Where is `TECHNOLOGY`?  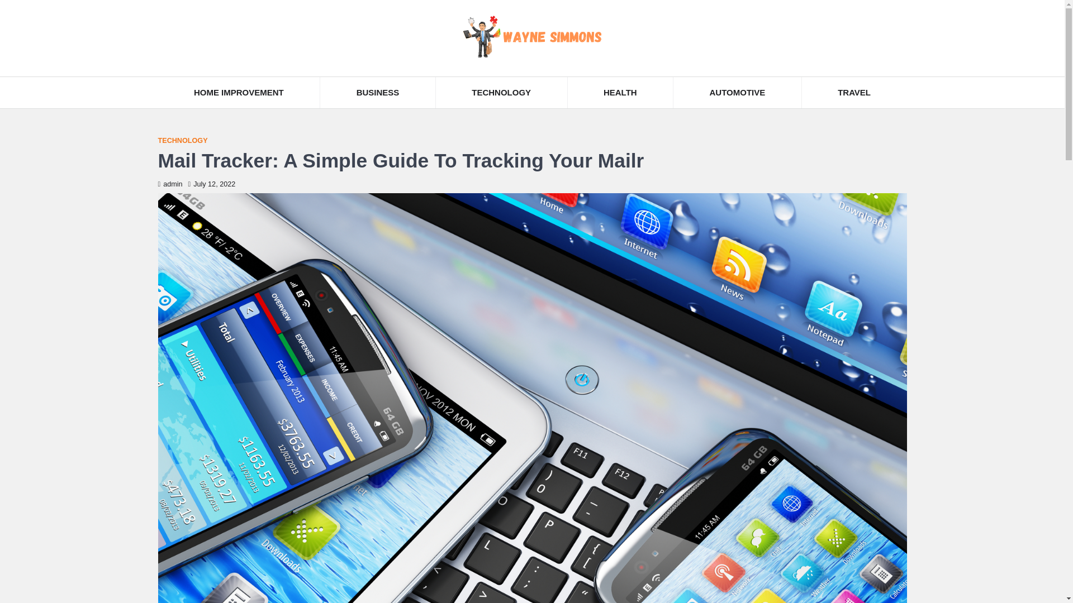
TECHNOLOGY is located at coordinates (182, 141).